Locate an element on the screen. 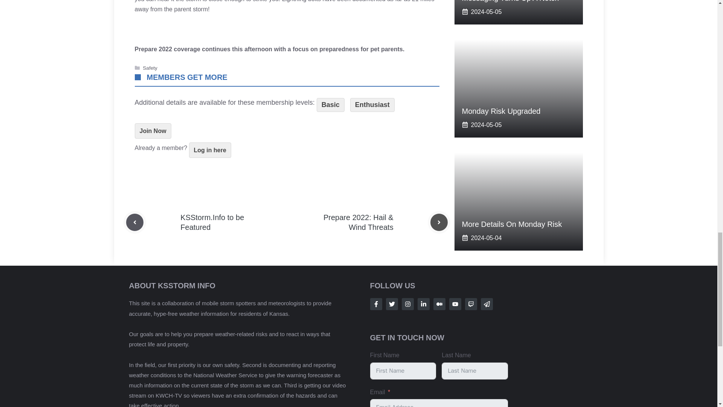 This screenshot has height=407, width=723. Safety is located at coordinates (150, 68).